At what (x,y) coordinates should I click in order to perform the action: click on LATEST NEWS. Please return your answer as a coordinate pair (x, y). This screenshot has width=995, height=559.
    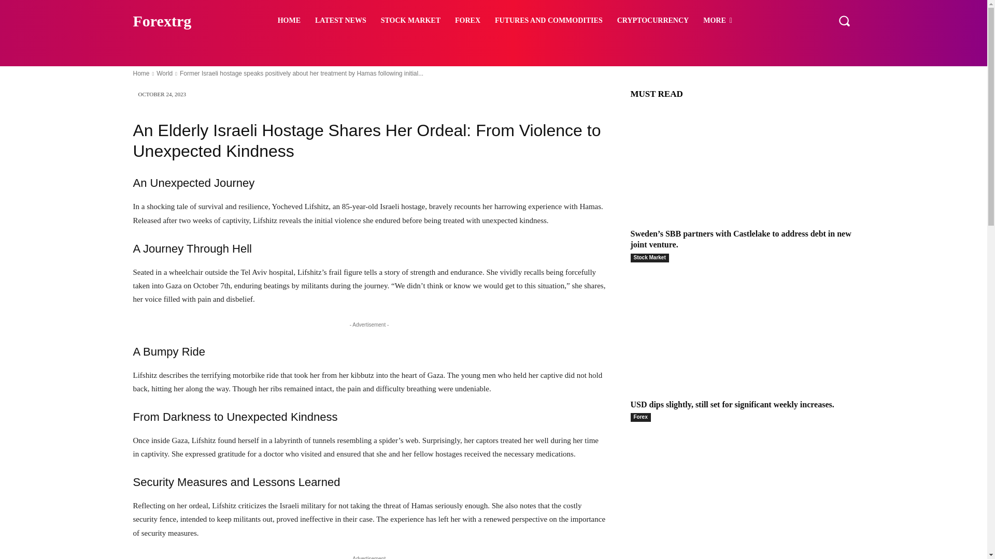
    Looking at the image, I should click on (340, 21).